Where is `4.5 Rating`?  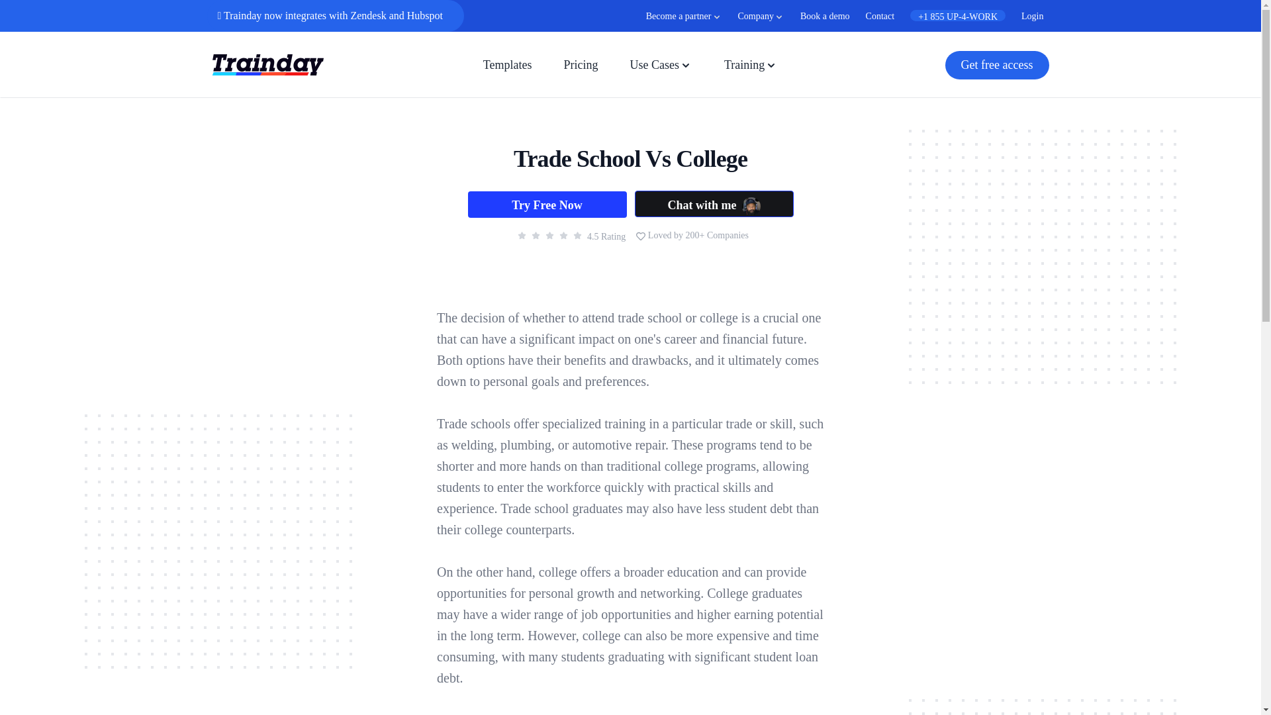
4.5 Rating is located at coordinates (568, 234).